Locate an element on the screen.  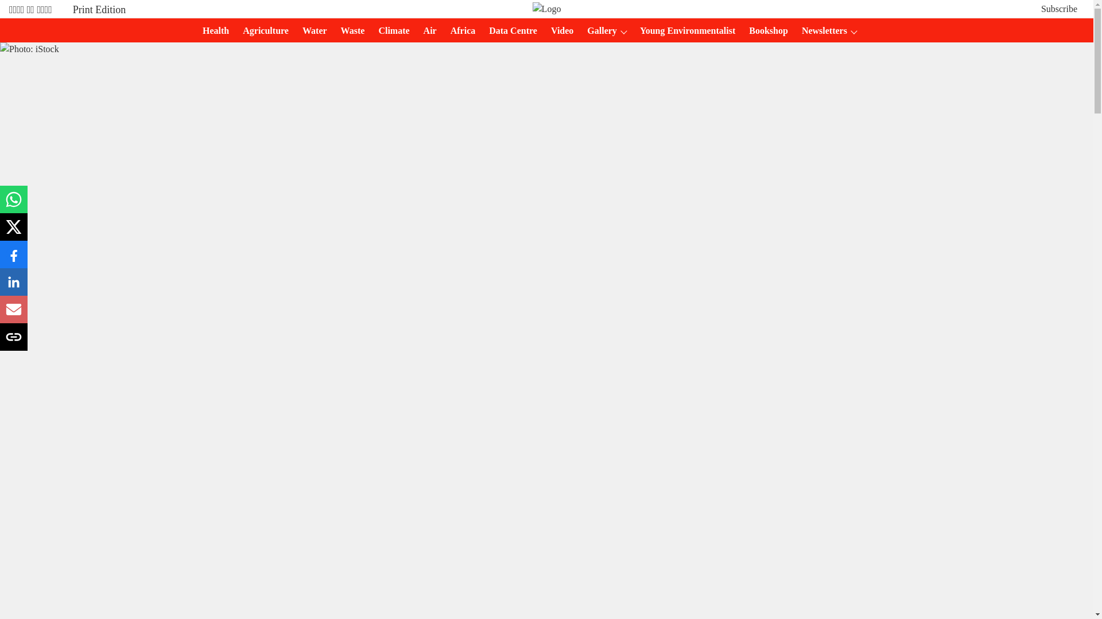
Africa is located at coordinates (460, 31).